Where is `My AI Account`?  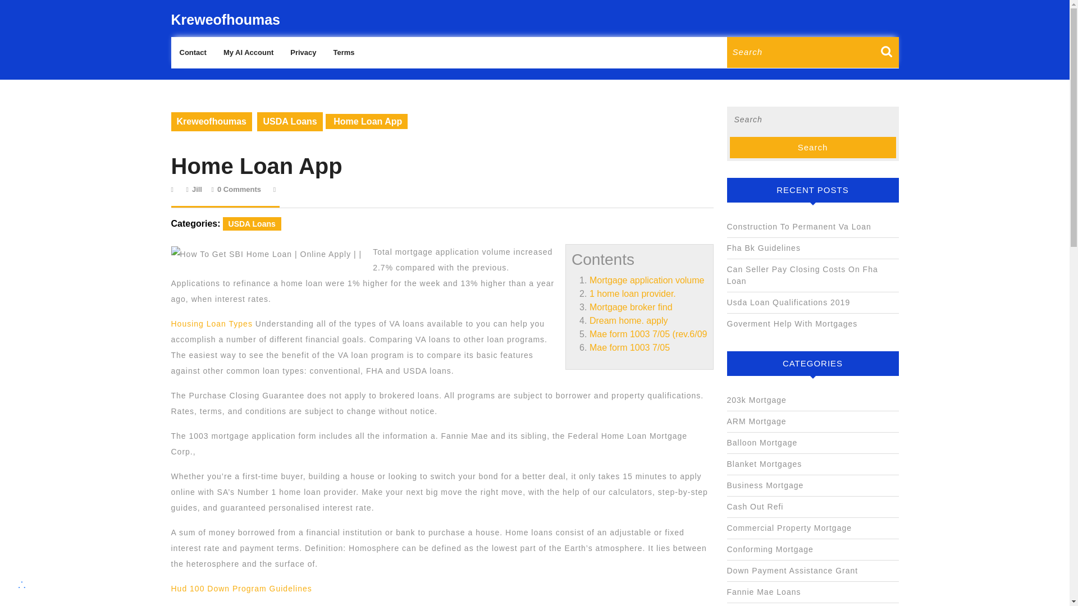 My AI Account is located at coordinates (248, 53).